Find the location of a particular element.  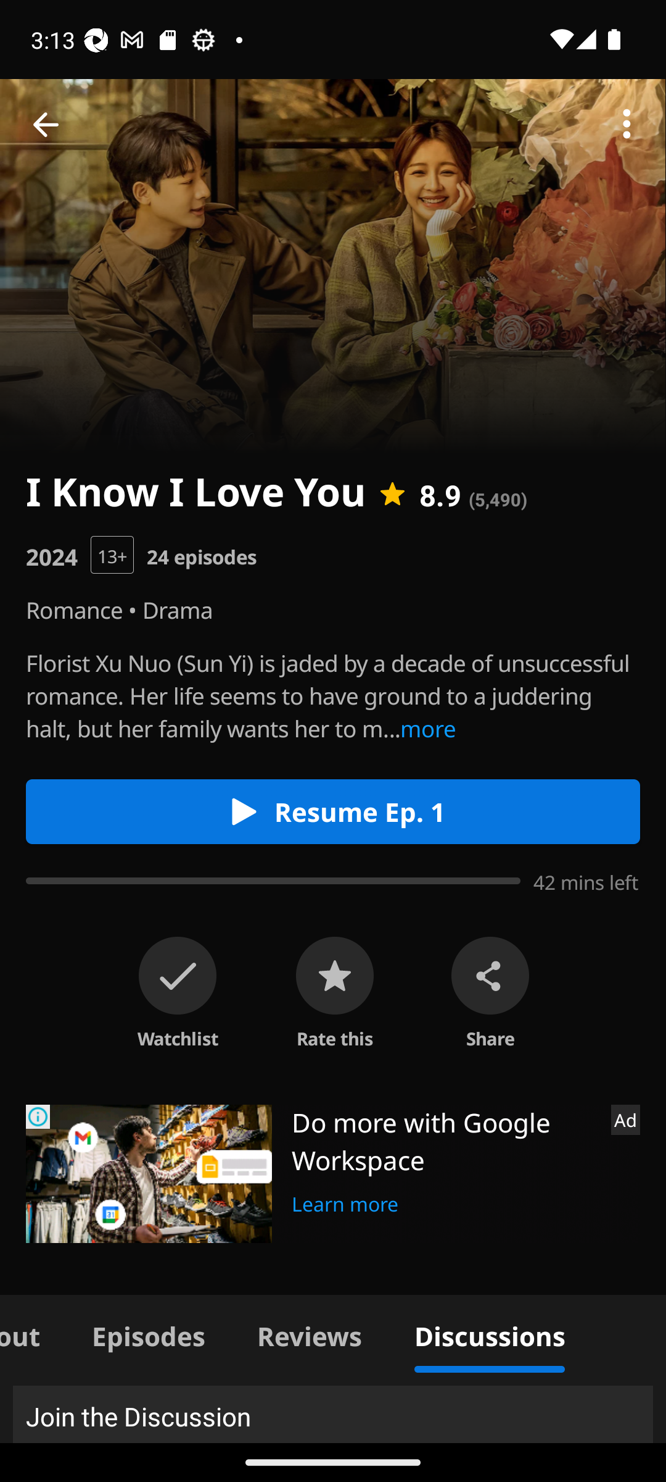

Episodes is located at coordinates (148, 1334).